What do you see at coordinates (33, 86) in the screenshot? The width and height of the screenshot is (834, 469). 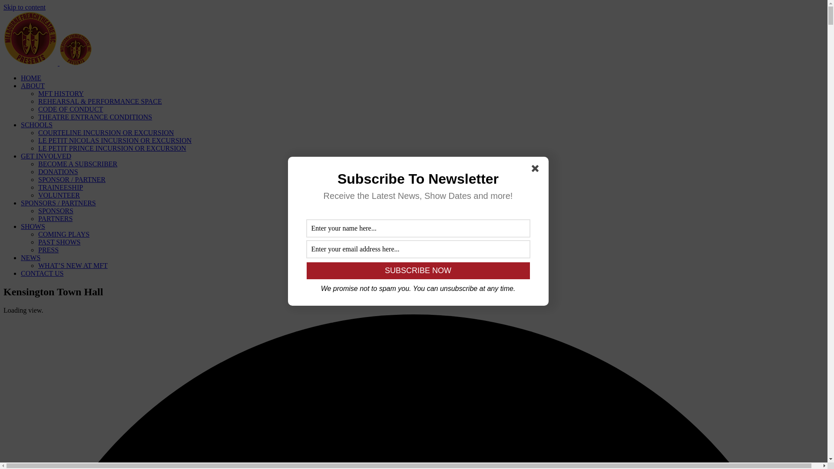 I see `ABOUT` at bounding box center [33, 86].